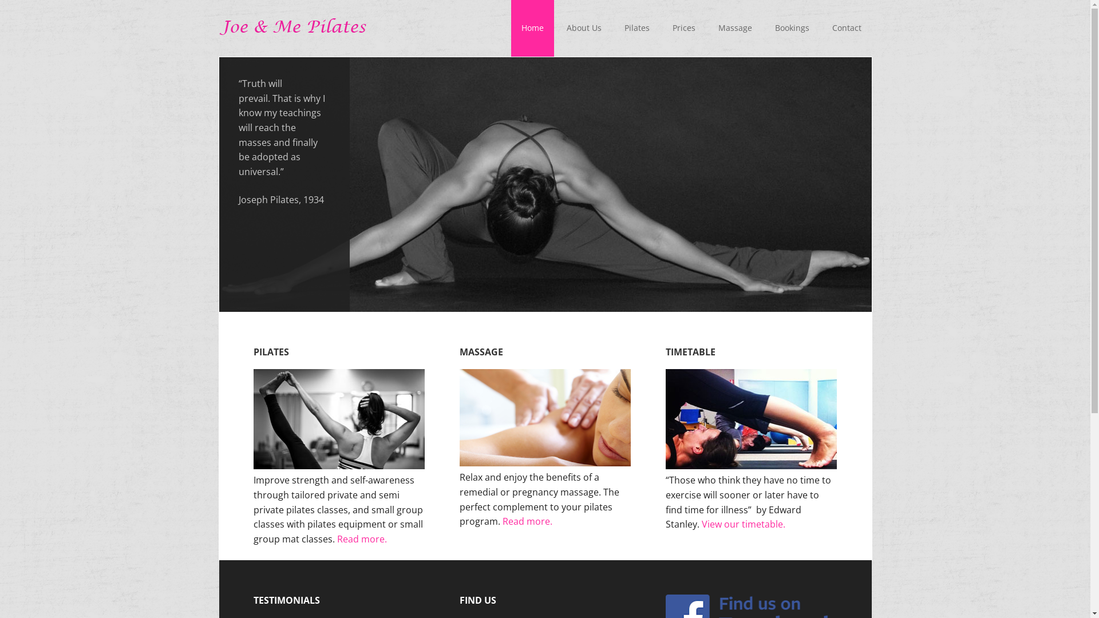  I want to click on Joe & Me Pilates, so click(293, 29).